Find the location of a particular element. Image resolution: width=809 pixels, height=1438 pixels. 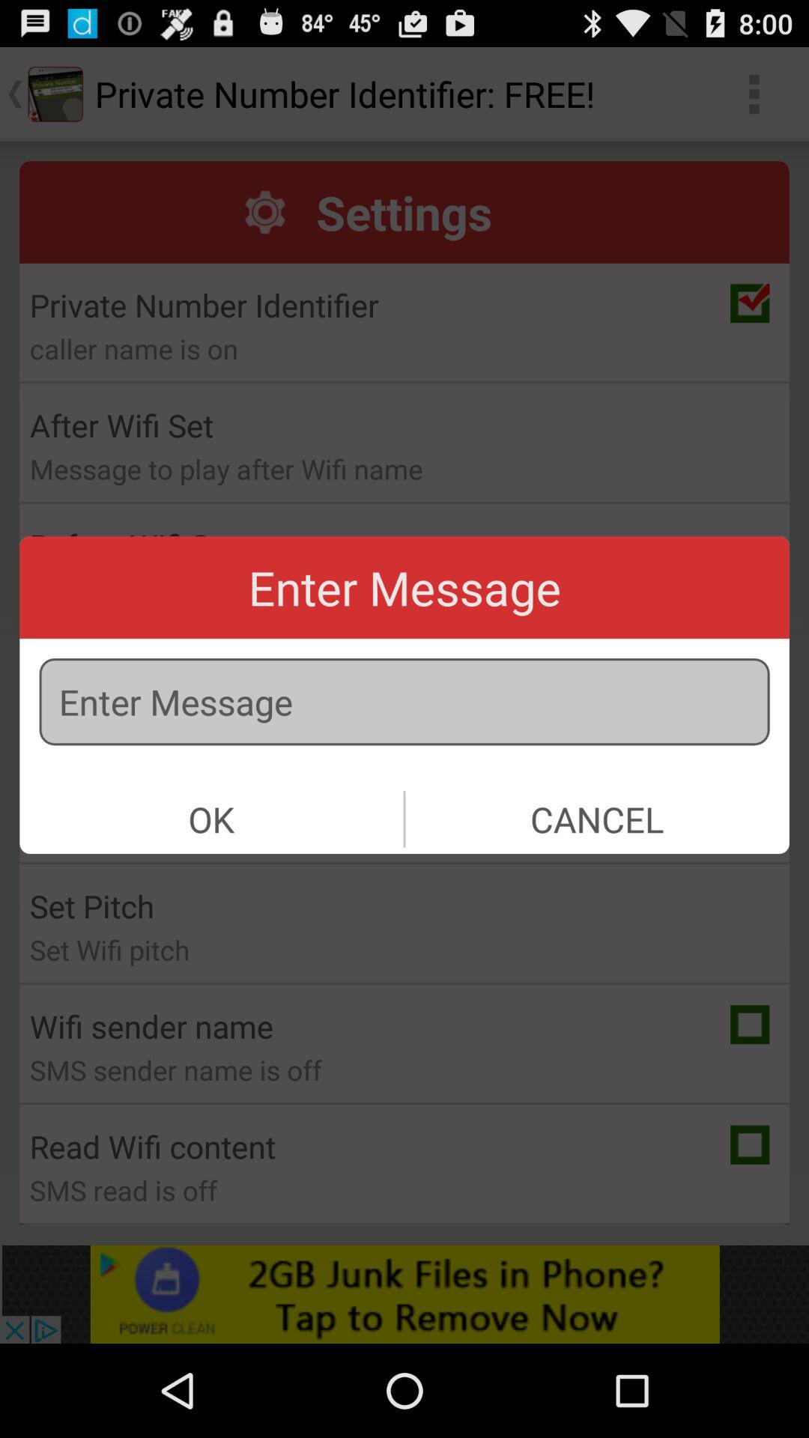

select ok icon is located at coordinates (211, 819).